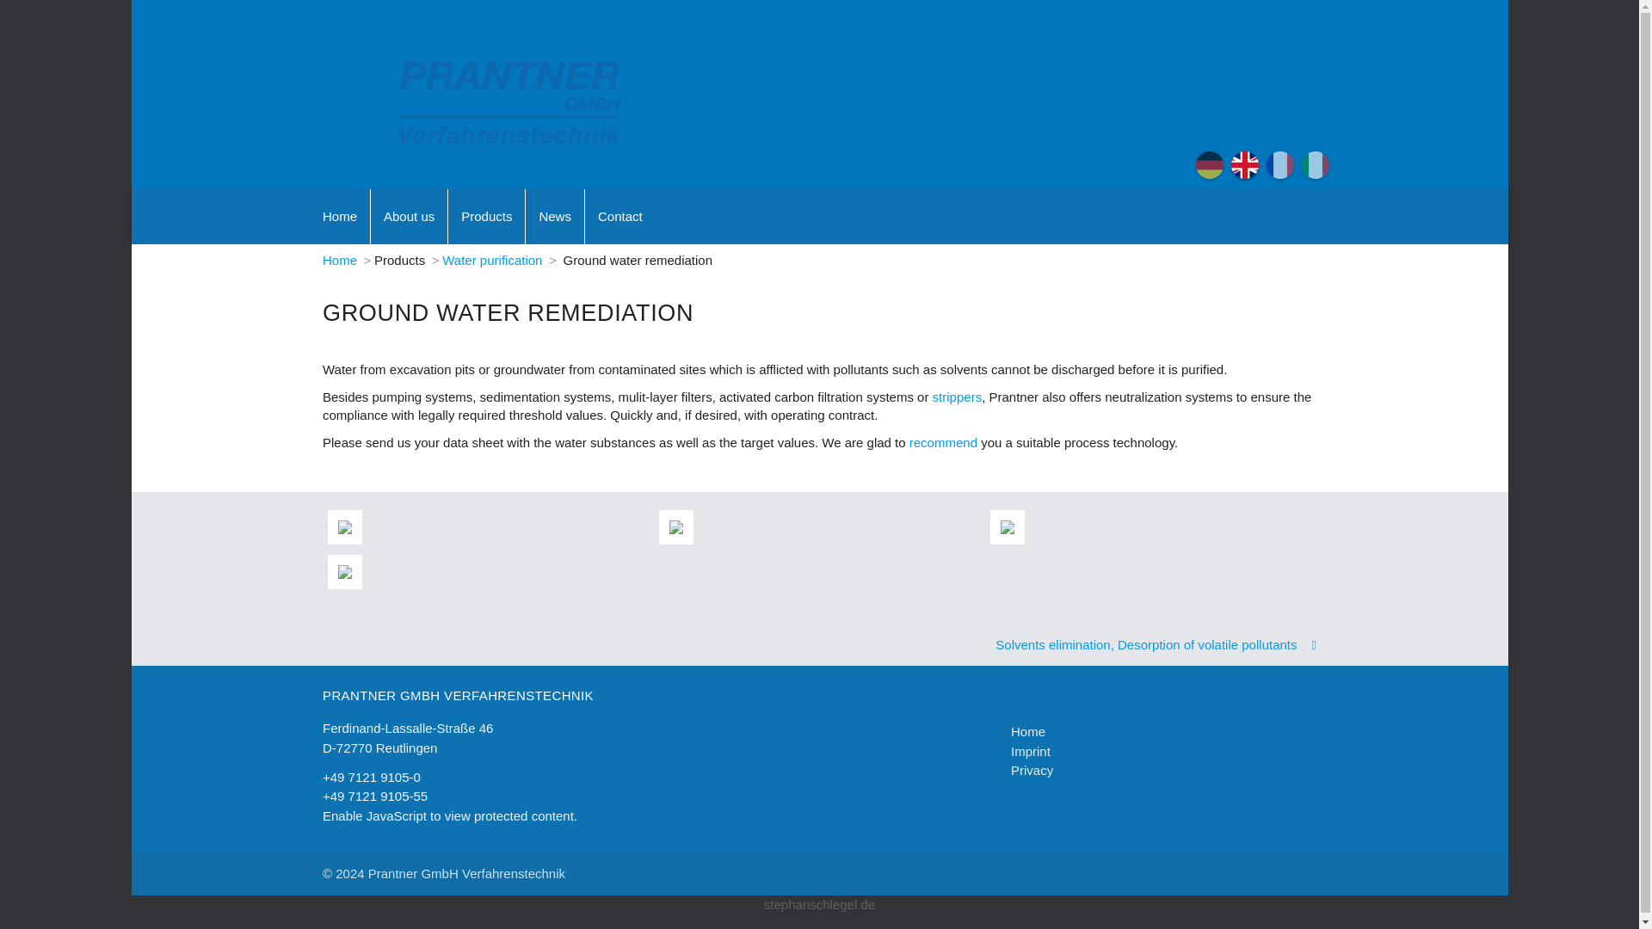  Describe the element at coordinates (486, 217) in the screenshot. I see `Products` at that location.